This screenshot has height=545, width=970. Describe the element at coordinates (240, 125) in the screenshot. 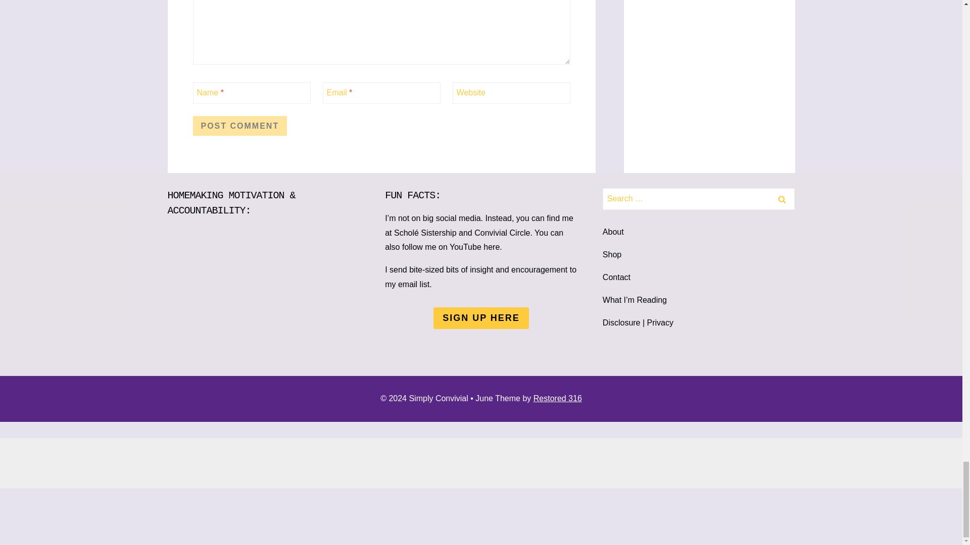

I see `Post Comment` at that location.